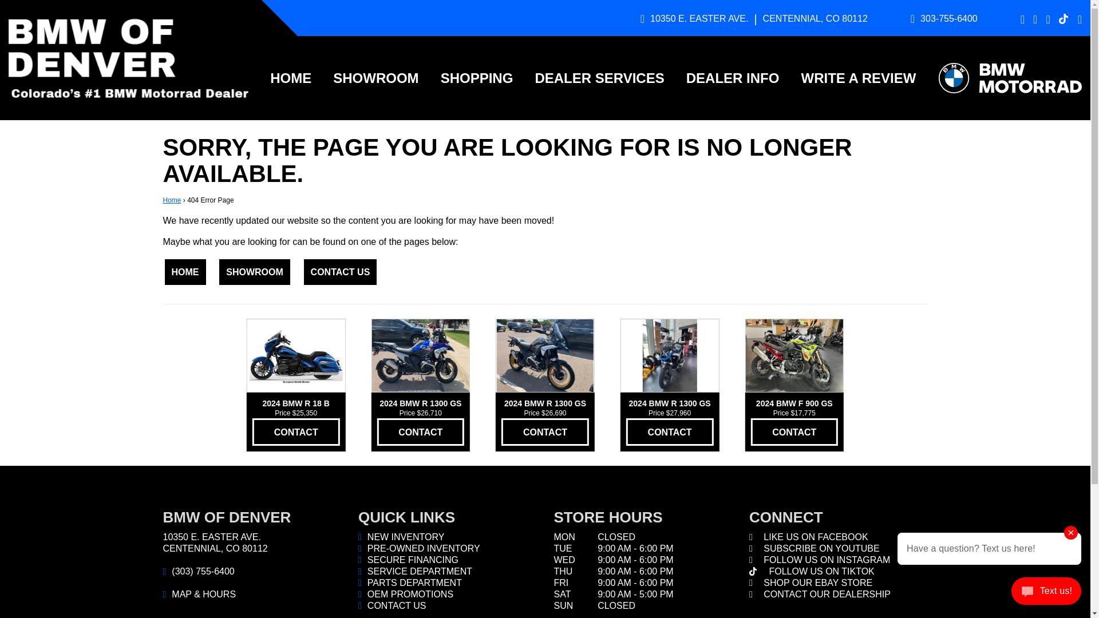  Describe the element at coordinates (375, 78) in the screenshot. I see `SHOWROOM` at that location.